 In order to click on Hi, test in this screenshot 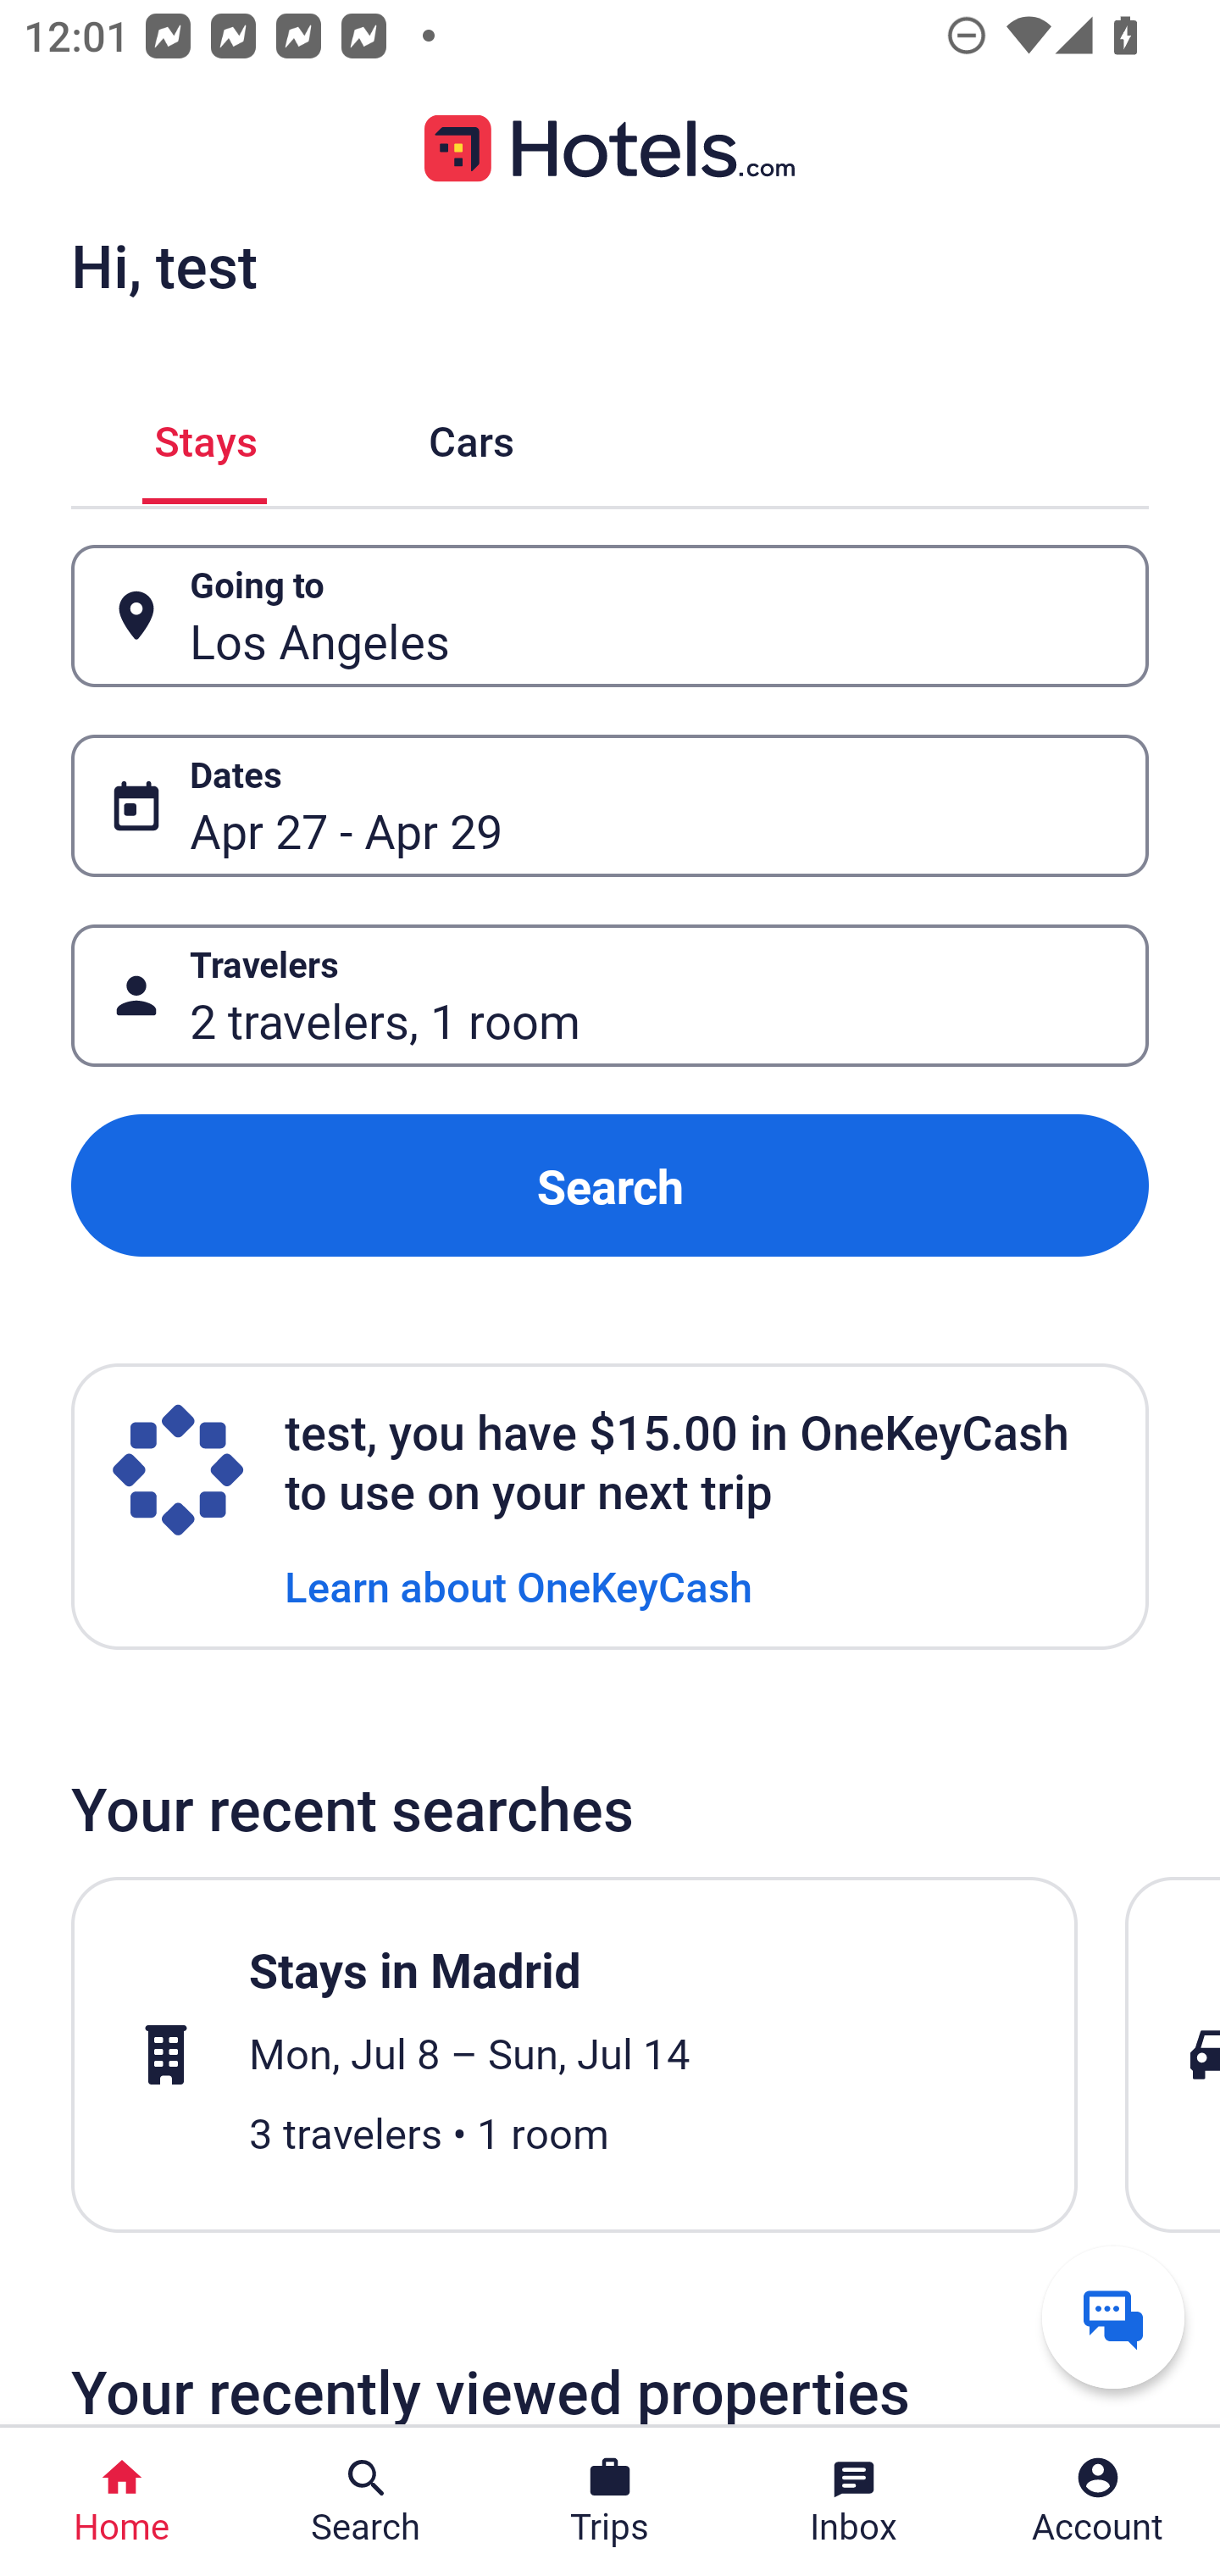, I will do `click(164, 265)`.